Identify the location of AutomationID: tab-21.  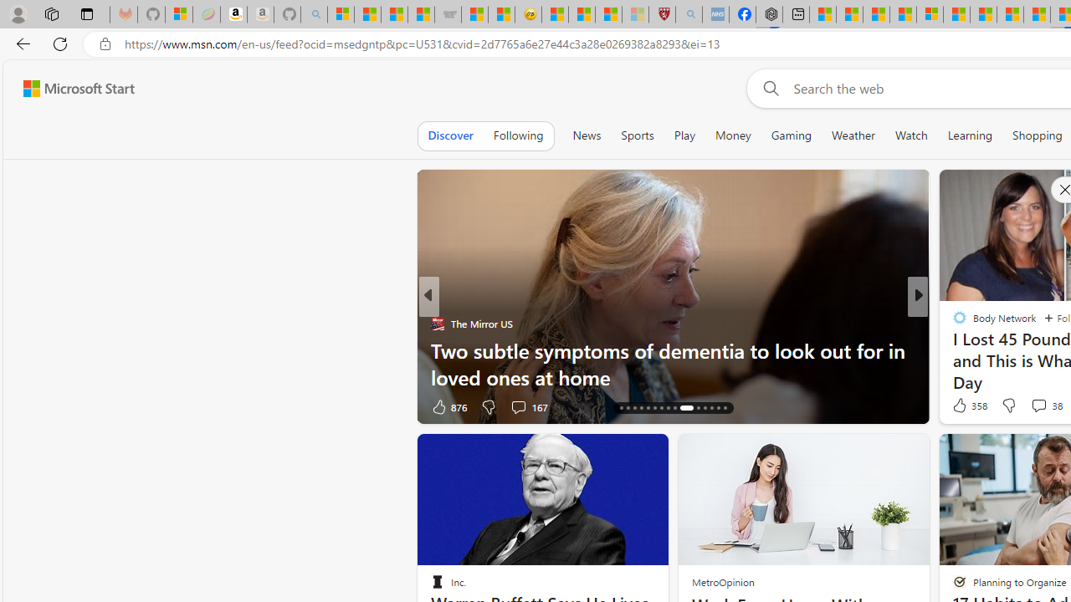
(654, 408).